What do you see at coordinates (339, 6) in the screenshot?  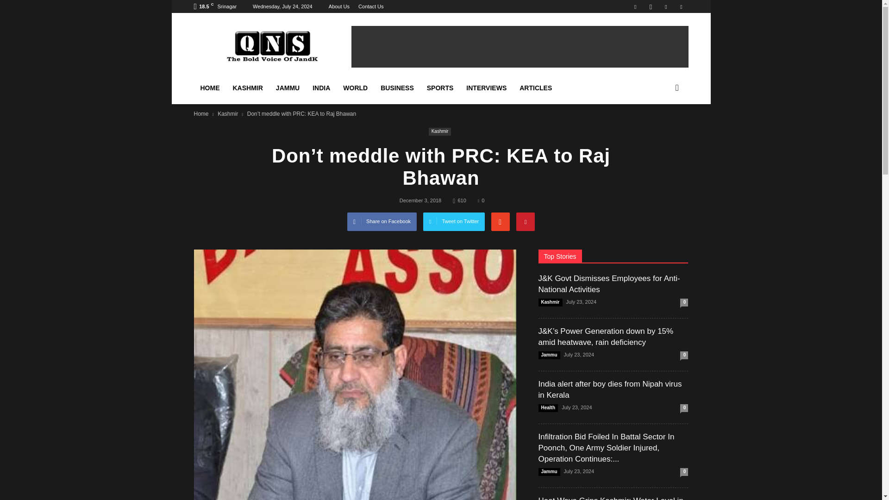 I see `About Us` at bounding box center [339, 6].